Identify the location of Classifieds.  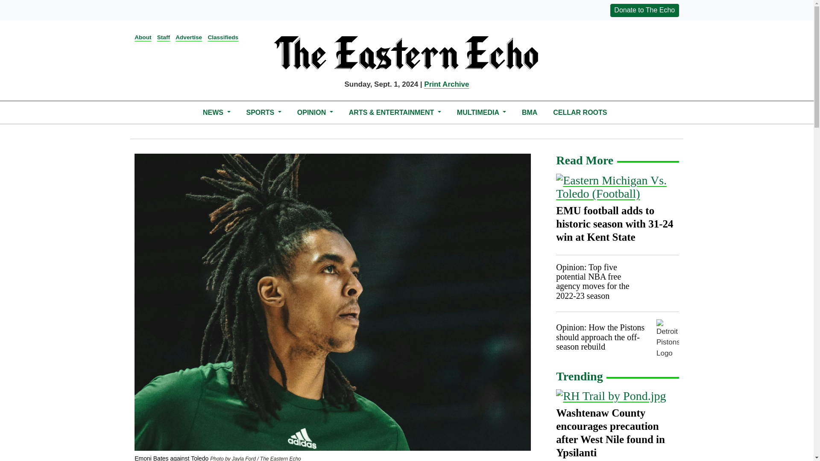
(223, 37).